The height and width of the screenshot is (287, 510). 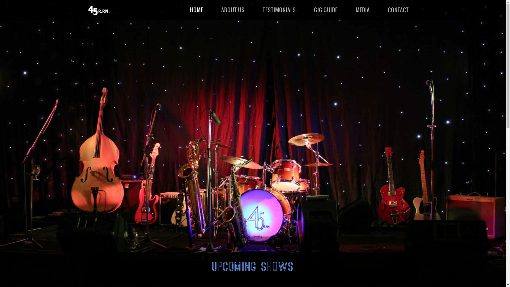 What do you see at coordinates (197, 10) in the screenshot?
I see `HOME` at bounding box center [197, 10].